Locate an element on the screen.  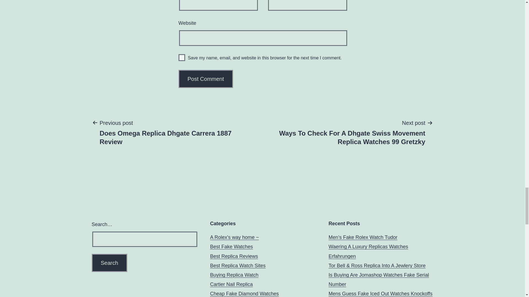
Best Fake Watches is located at coordinates (231, 246).